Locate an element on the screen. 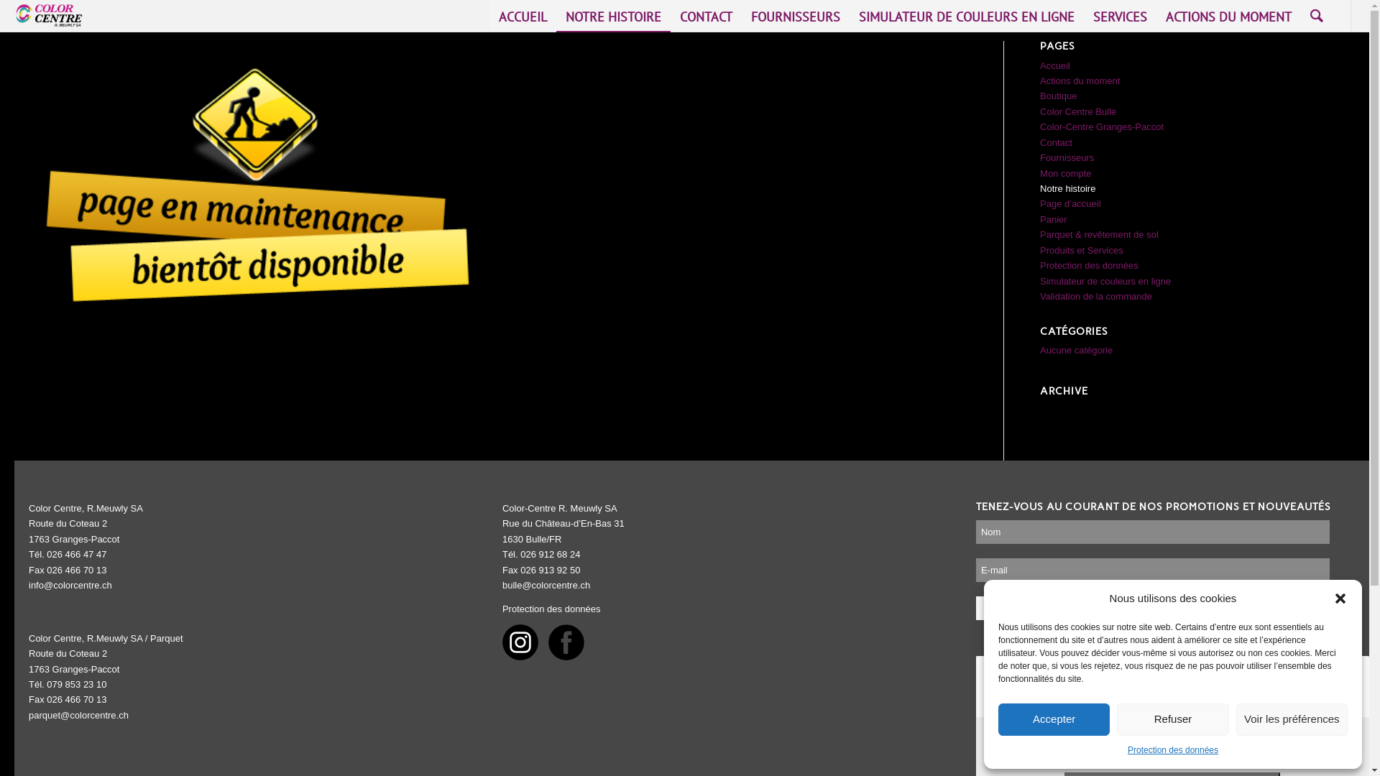 This screenshot has height=776, width=1380. Fournisseurs is located at coordinates (1067, 158).